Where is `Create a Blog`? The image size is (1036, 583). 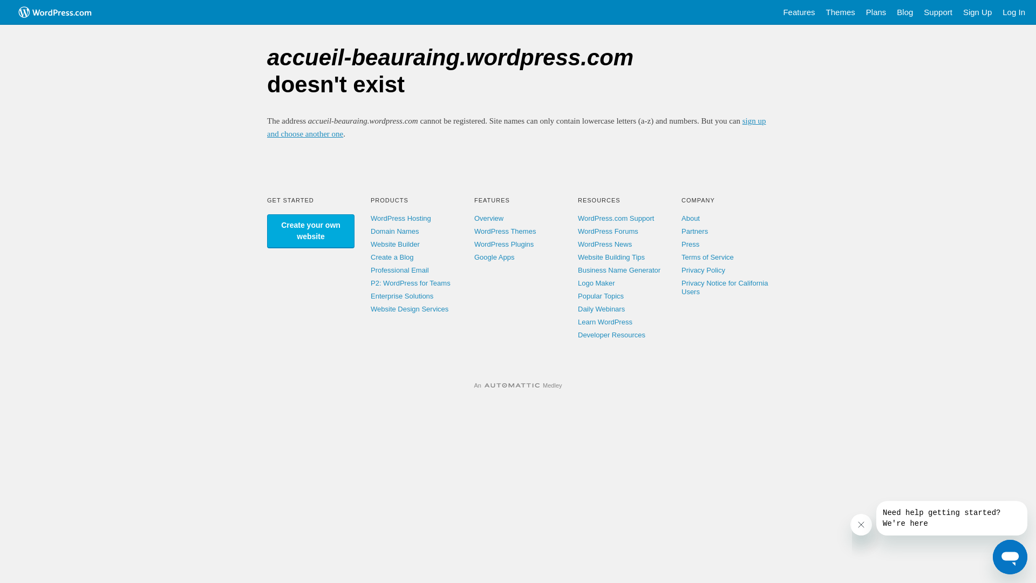
Create a Blog is located at coordinates (392, 257).